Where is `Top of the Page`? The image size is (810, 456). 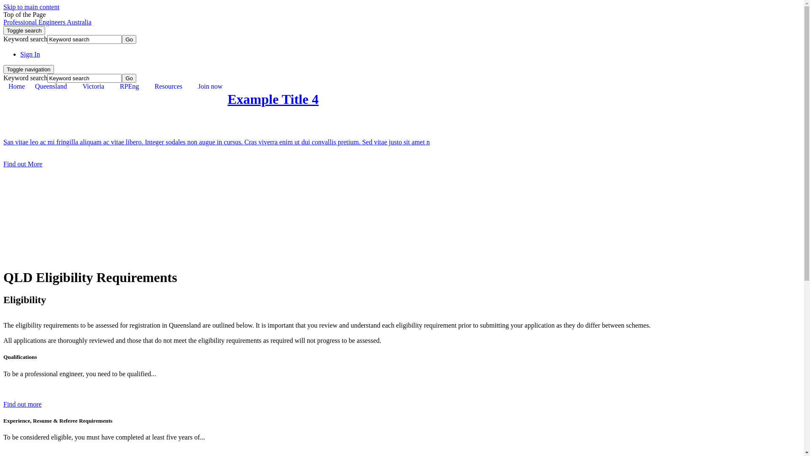
Top of the Page is located at coordinates (24, 14).